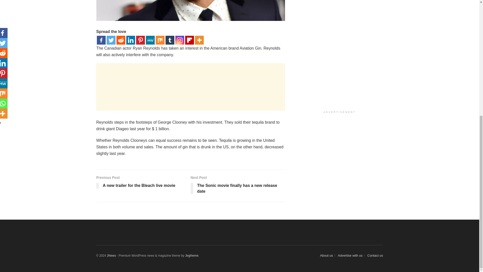  I want to click on Instagram, so click(179, 40).